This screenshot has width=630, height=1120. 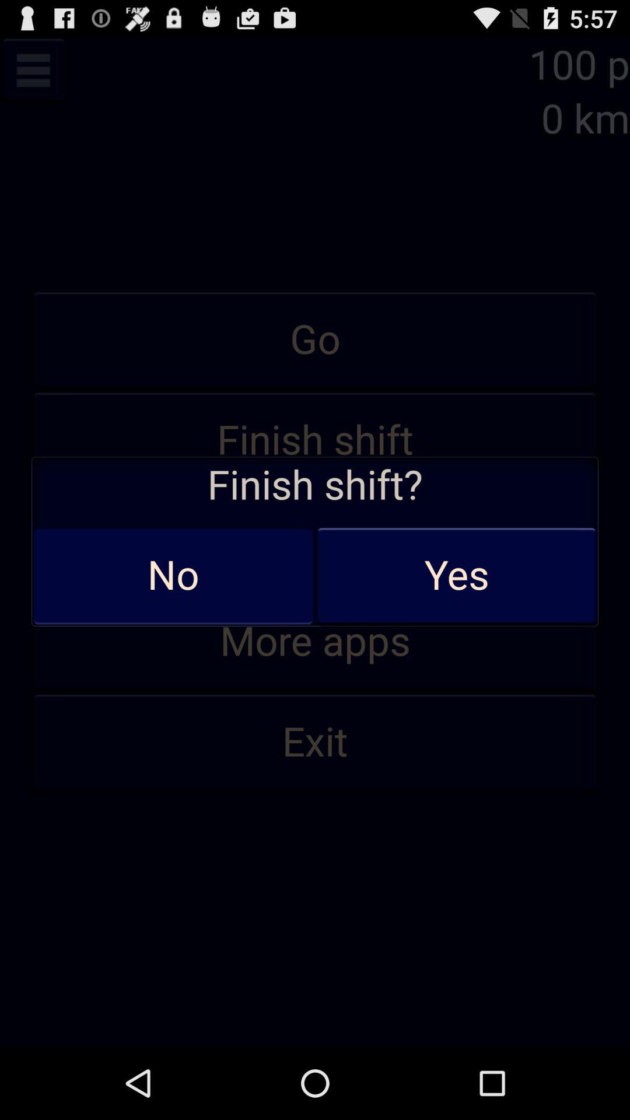 I want to click on turn on the icon below the finish shift? item, so click(x=173, y=576).